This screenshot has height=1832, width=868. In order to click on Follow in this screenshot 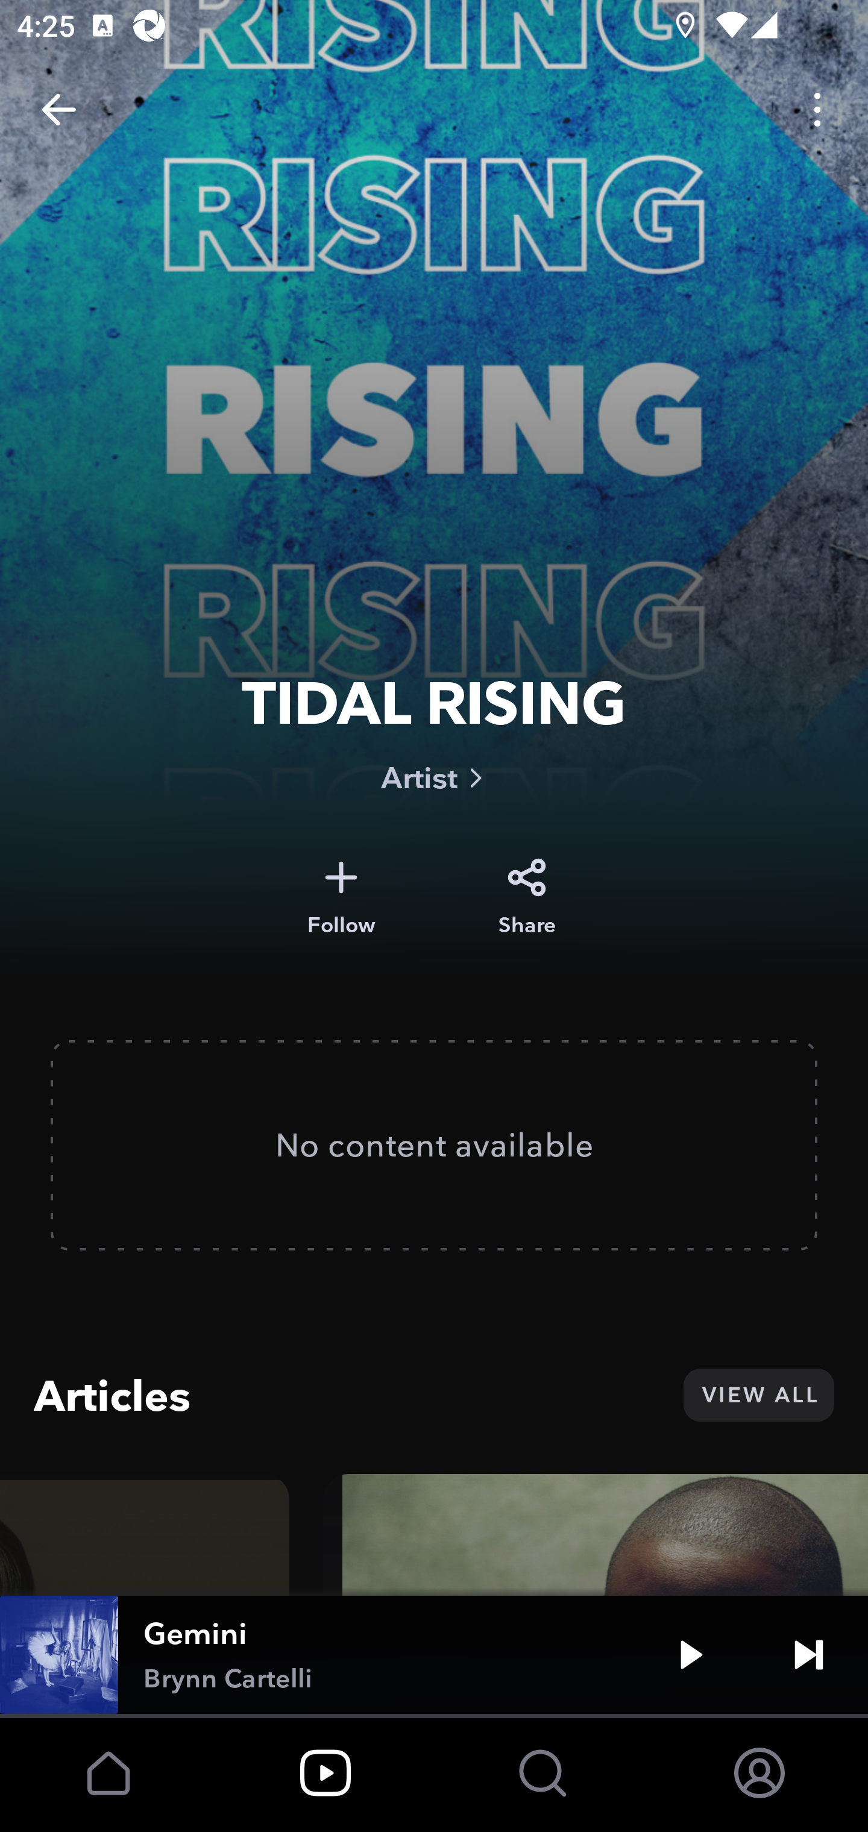, I will do `click(341, 897)`.